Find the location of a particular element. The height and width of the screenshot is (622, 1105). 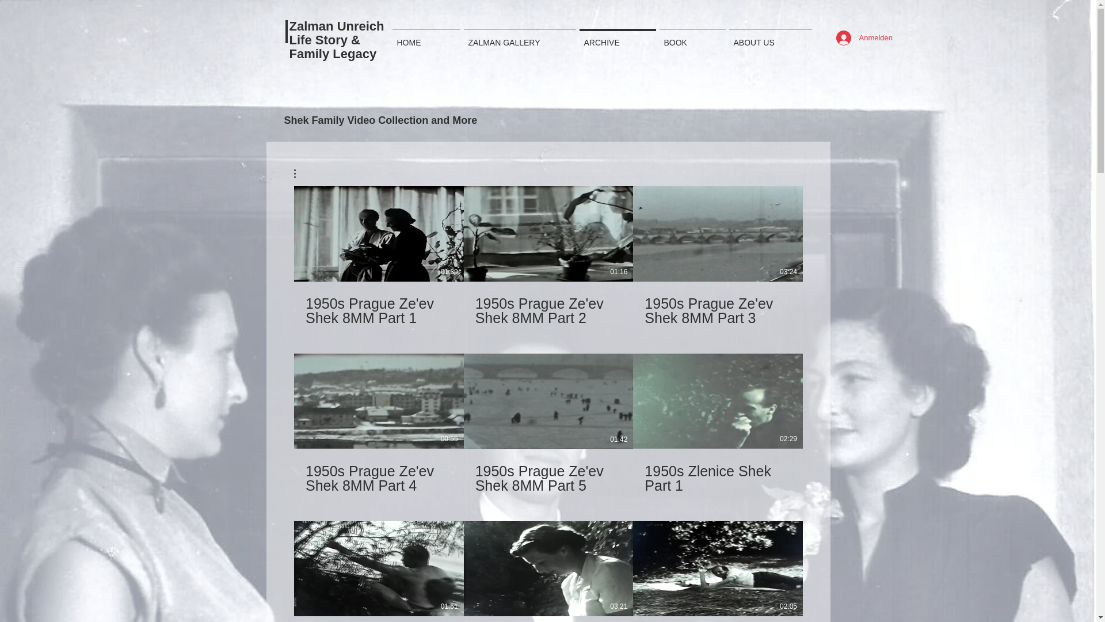

BOOK is located at coordinates (692, 37).